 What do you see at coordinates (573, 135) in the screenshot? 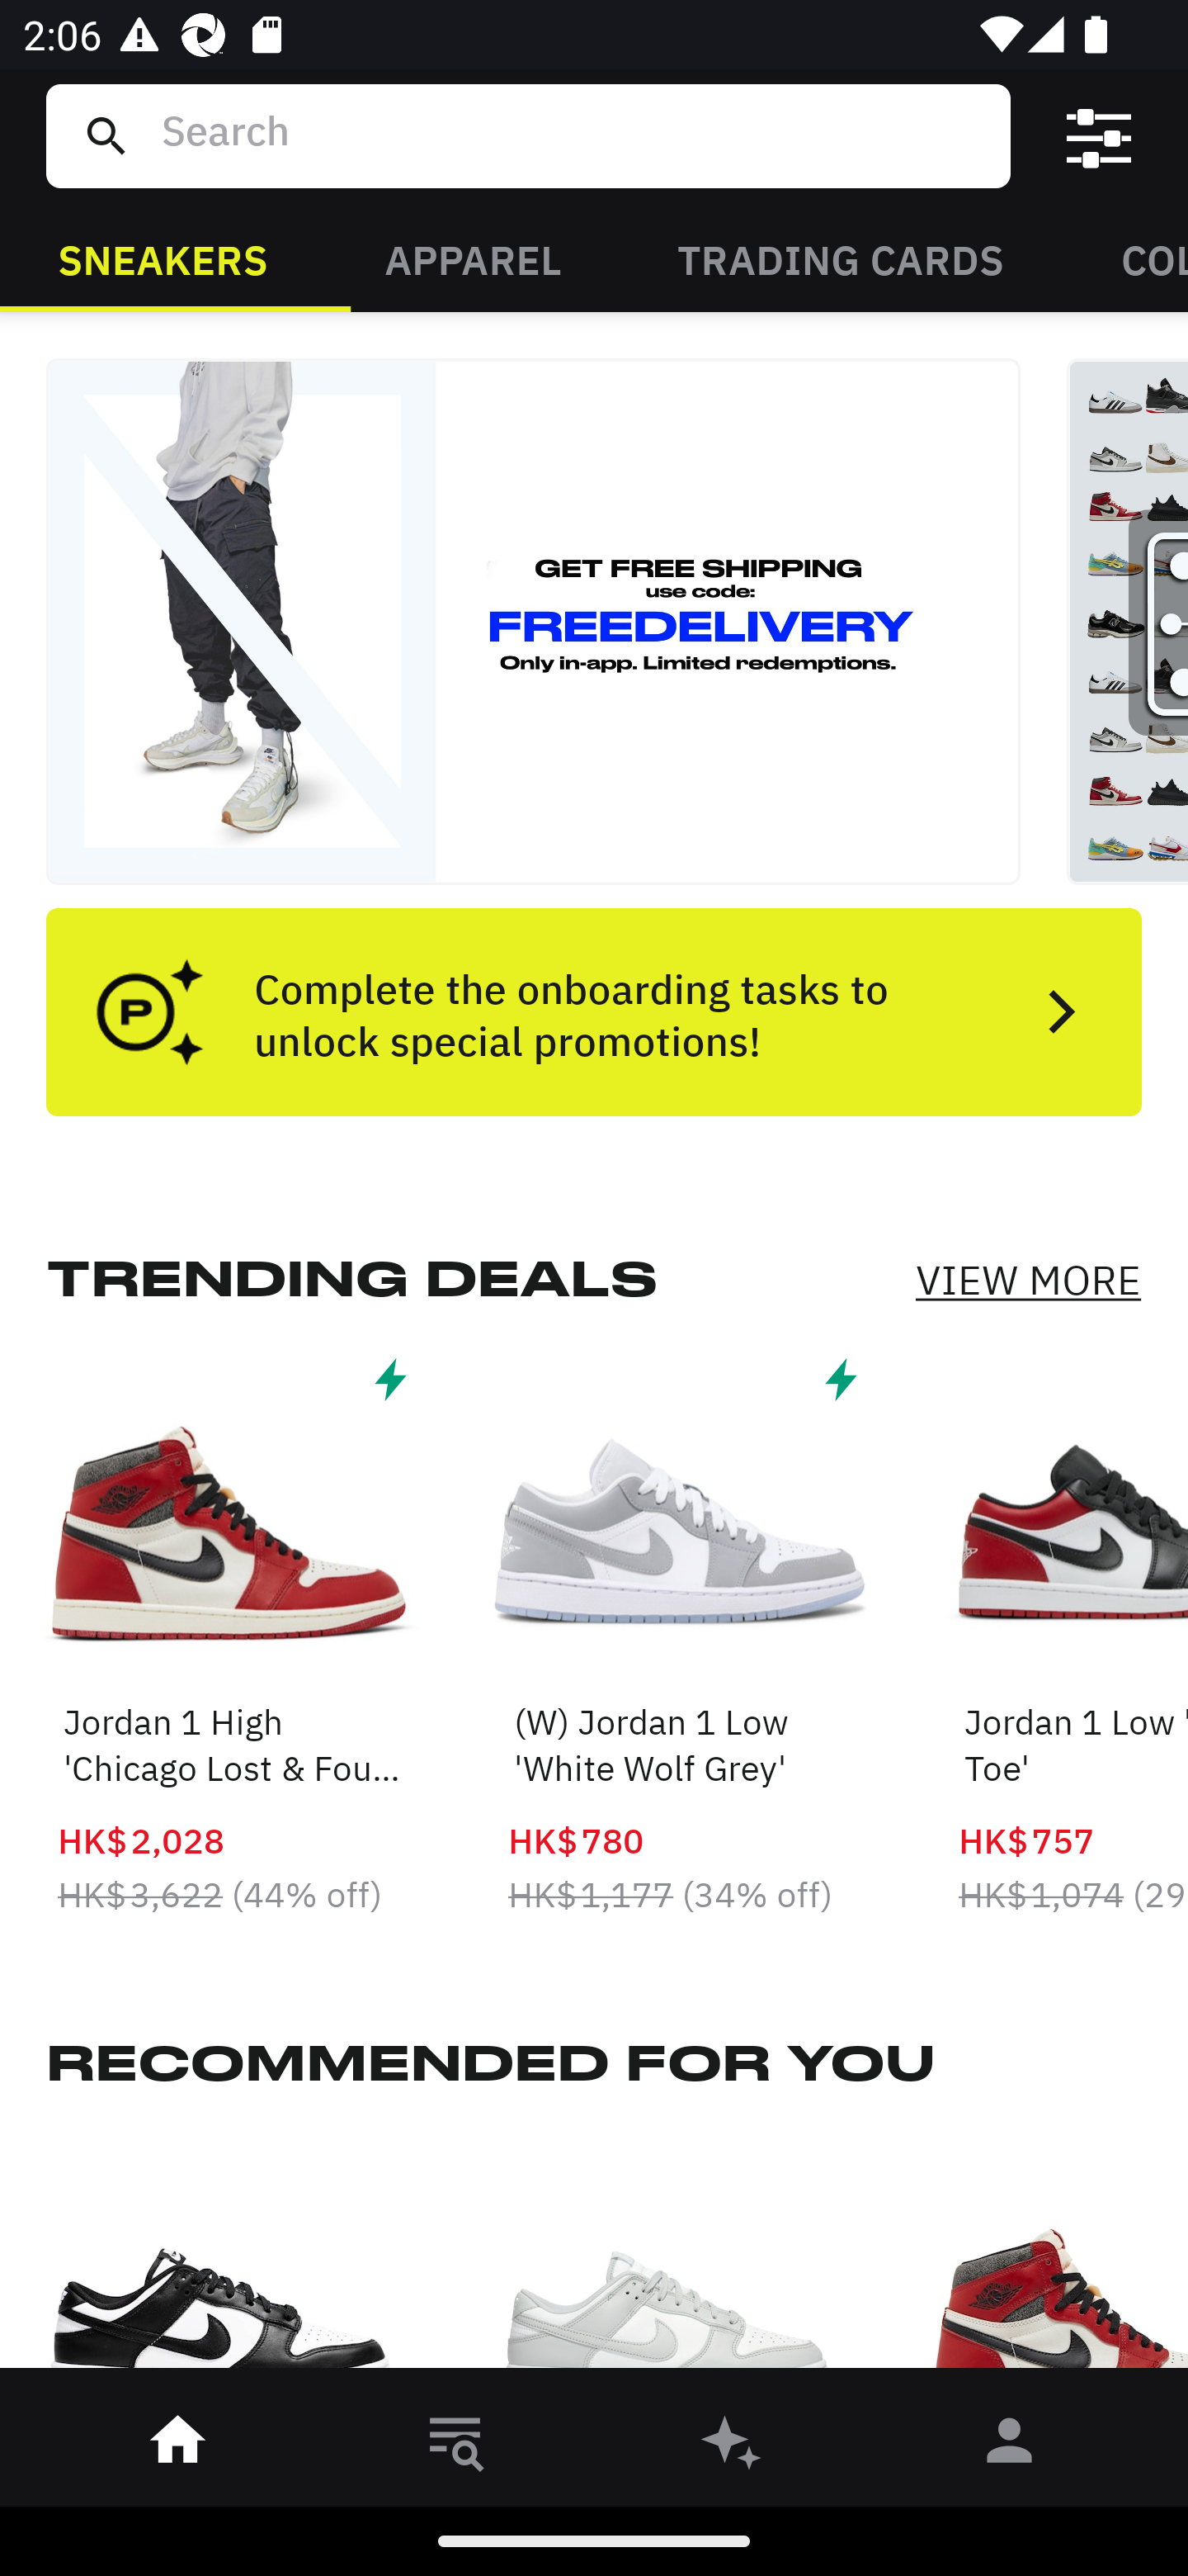
I see `Search` at bounding box center [573, 135].